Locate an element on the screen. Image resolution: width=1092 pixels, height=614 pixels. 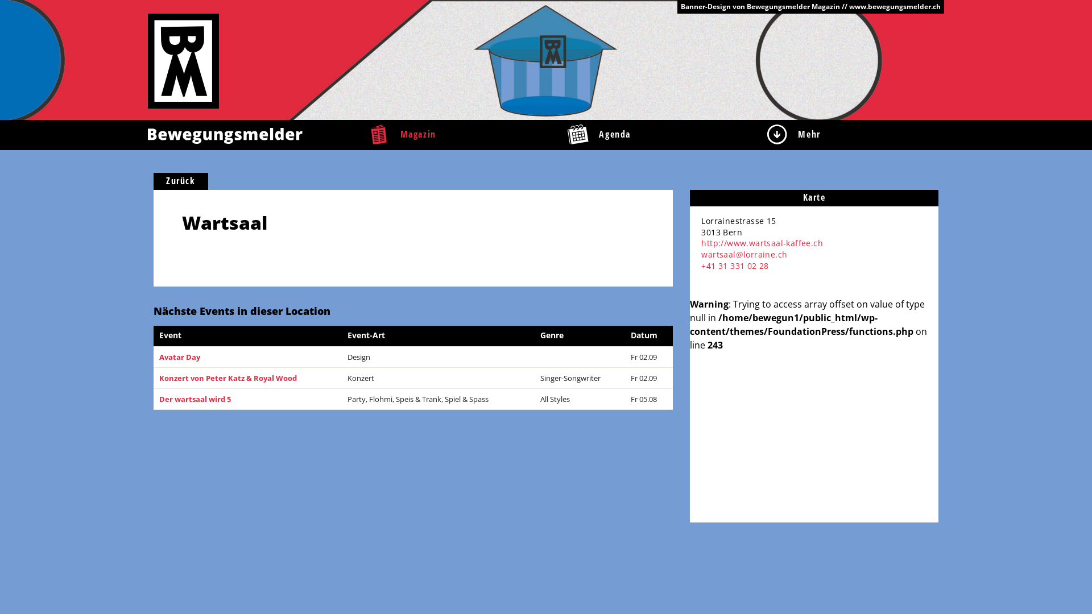
Mehr is located at coordinates (845, 135).